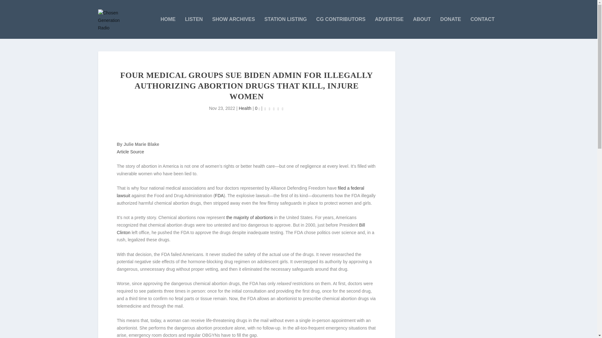 The image size is (602, 338). I want to click on Article Source, so click(130, 151).